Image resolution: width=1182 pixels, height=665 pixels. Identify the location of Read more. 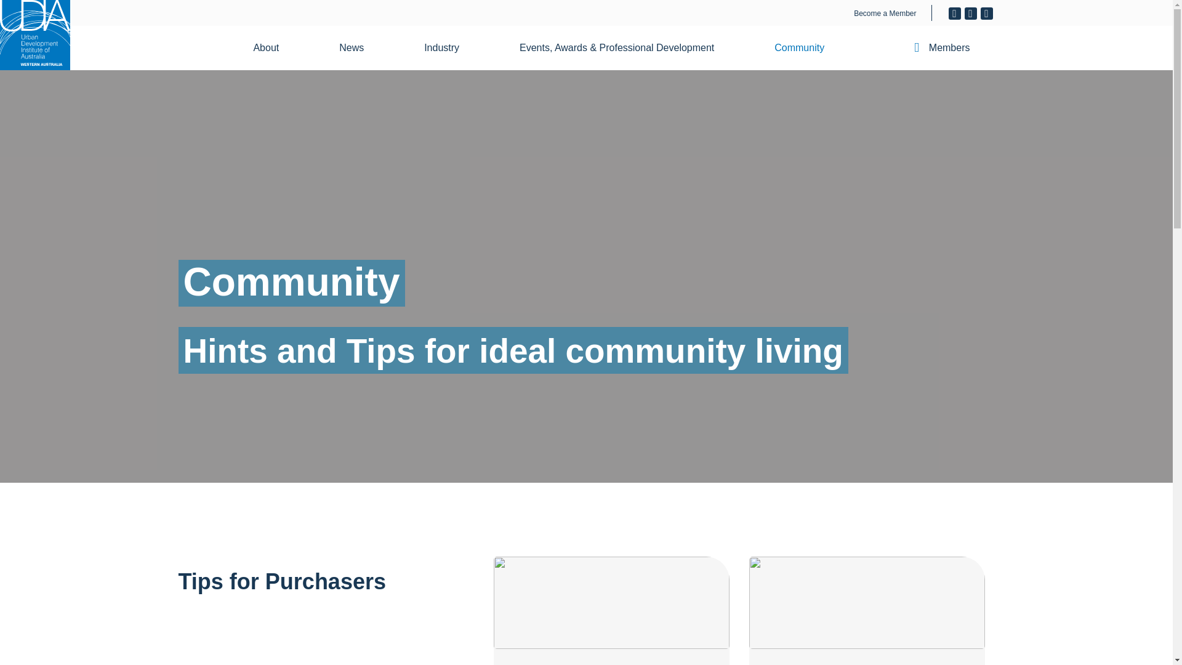
(867, 611).